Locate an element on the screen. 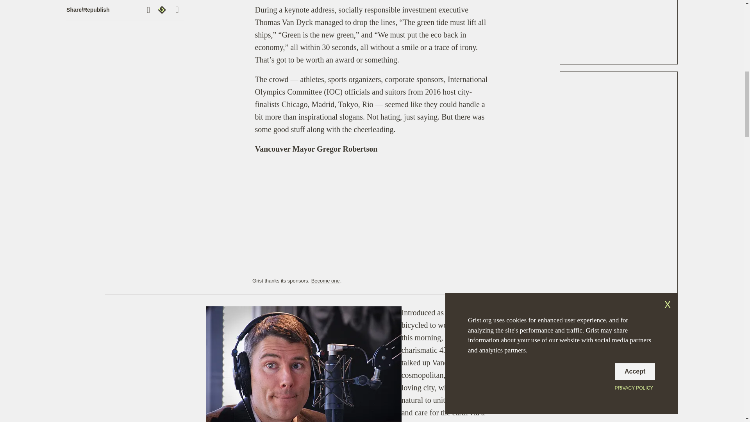  3rd party ad content is located at coordinates (619, 32).